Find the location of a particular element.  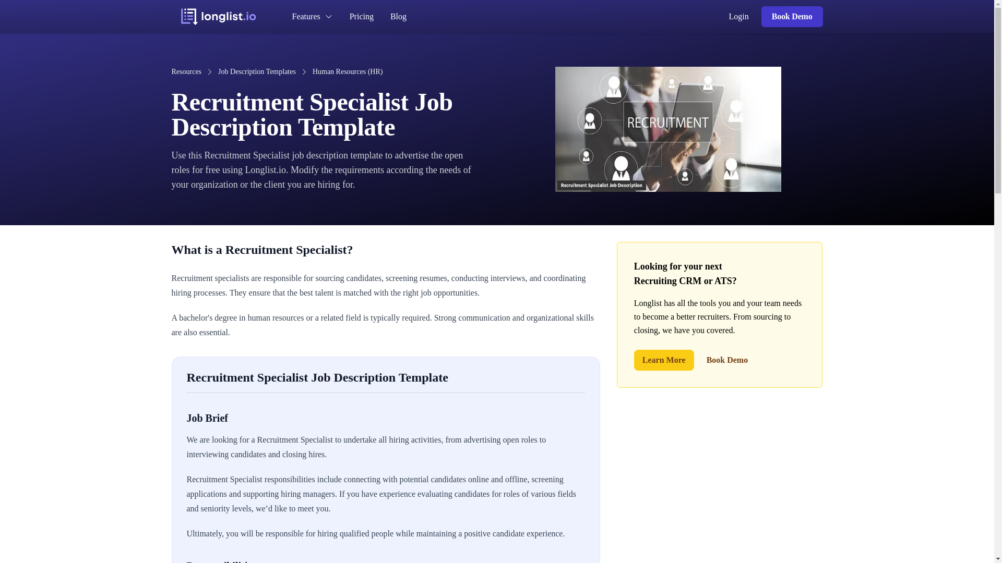

Job Description Templates is located at coordinates (257, 72).